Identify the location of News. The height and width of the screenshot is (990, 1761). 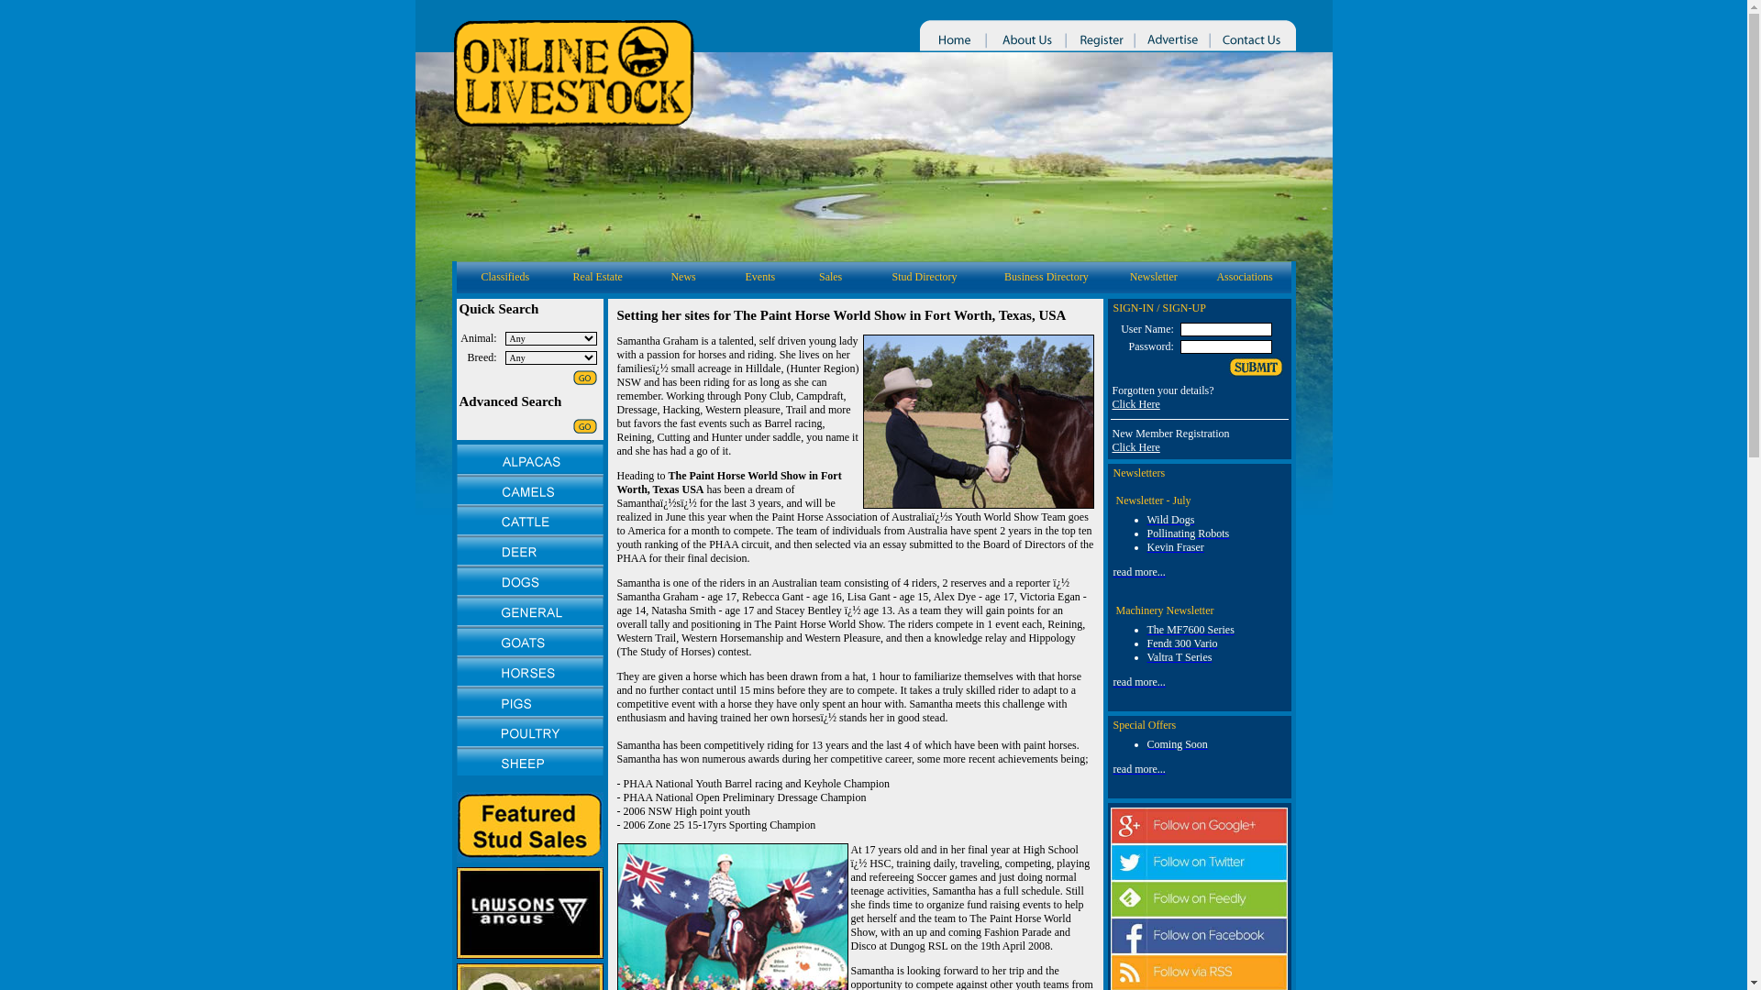
(682, 277).